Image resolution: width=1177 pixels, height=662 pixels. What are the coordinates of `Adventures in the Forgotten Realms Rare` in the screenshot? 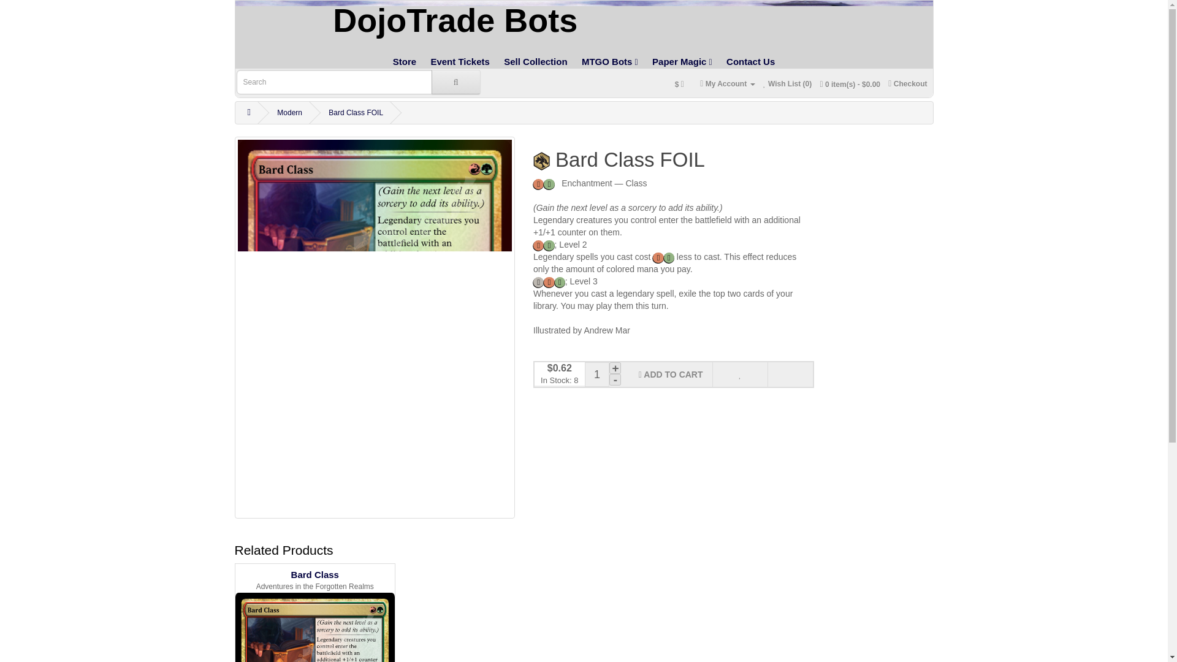 It's located at (541, 161).